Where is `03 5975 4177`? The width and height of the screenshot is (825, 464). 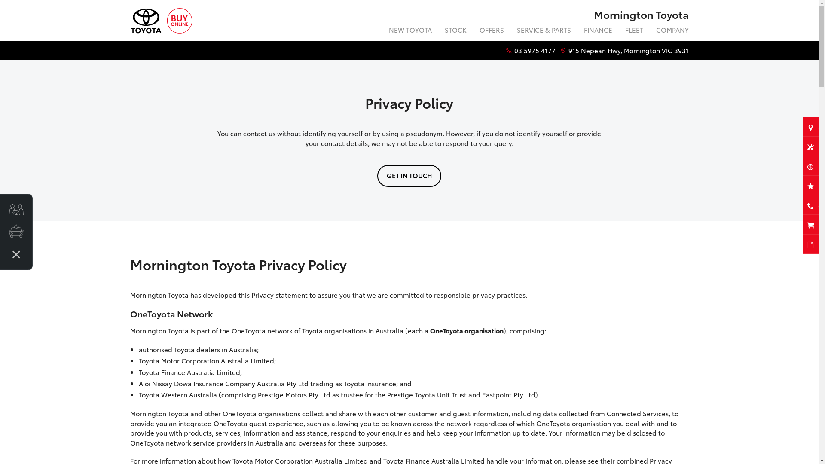 03 5975 4177 is located at coordinates (535, 51).